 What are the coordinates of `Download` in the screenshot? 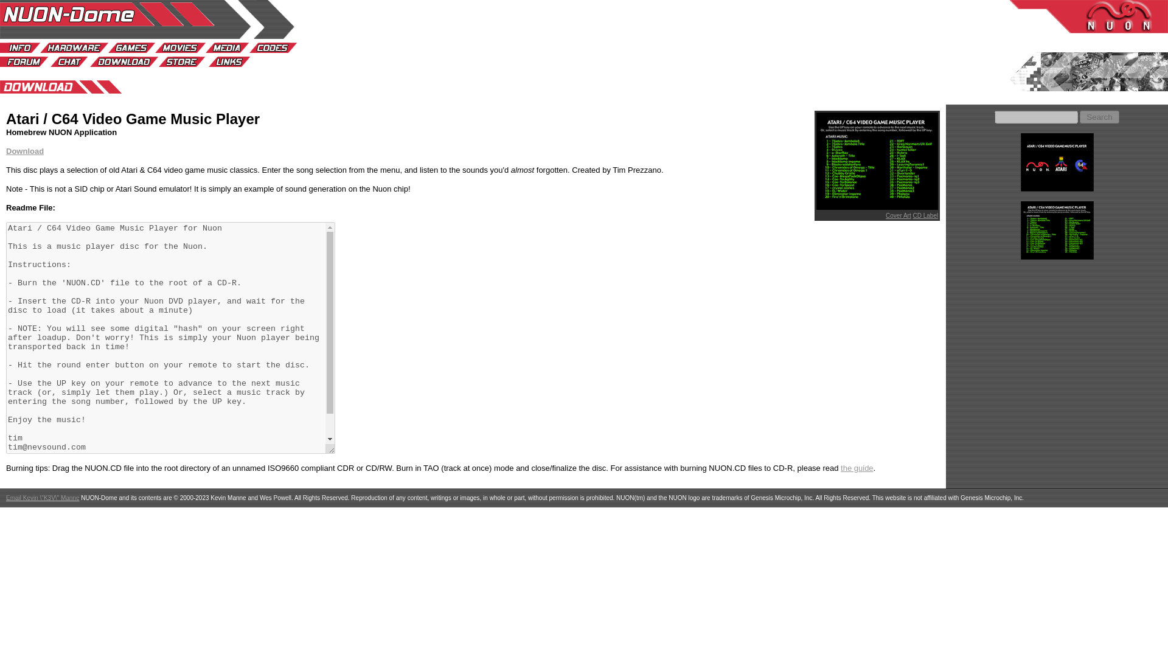 It's located at (24, 151).